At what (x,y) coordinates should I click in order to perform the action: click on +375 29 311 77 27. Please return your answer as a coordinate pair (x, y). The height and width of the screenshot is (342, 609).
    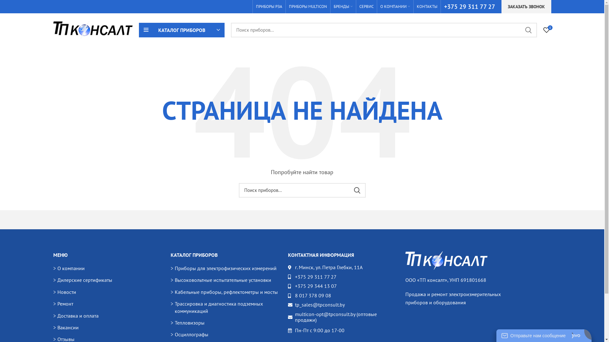
    Looking at the image, I should click on (469, 6).